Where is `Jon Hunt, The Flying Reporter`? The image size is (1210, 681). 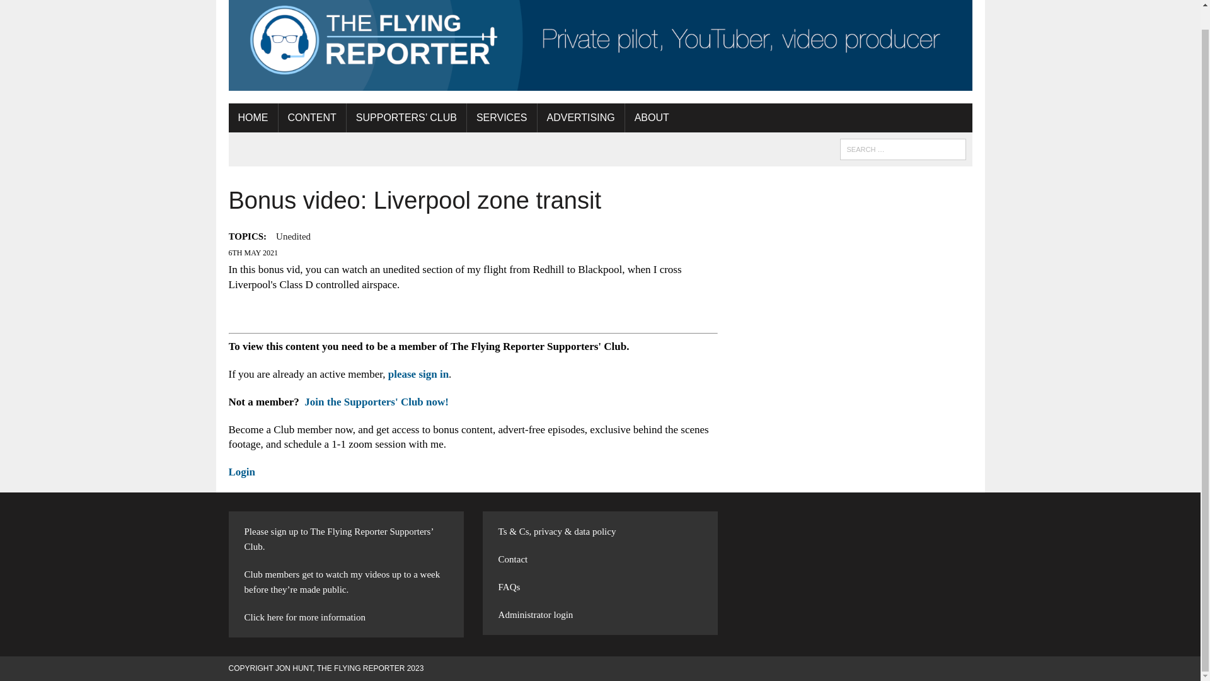 Jon Hunt, The Flying Reporter is located at coordinates (600, 45).